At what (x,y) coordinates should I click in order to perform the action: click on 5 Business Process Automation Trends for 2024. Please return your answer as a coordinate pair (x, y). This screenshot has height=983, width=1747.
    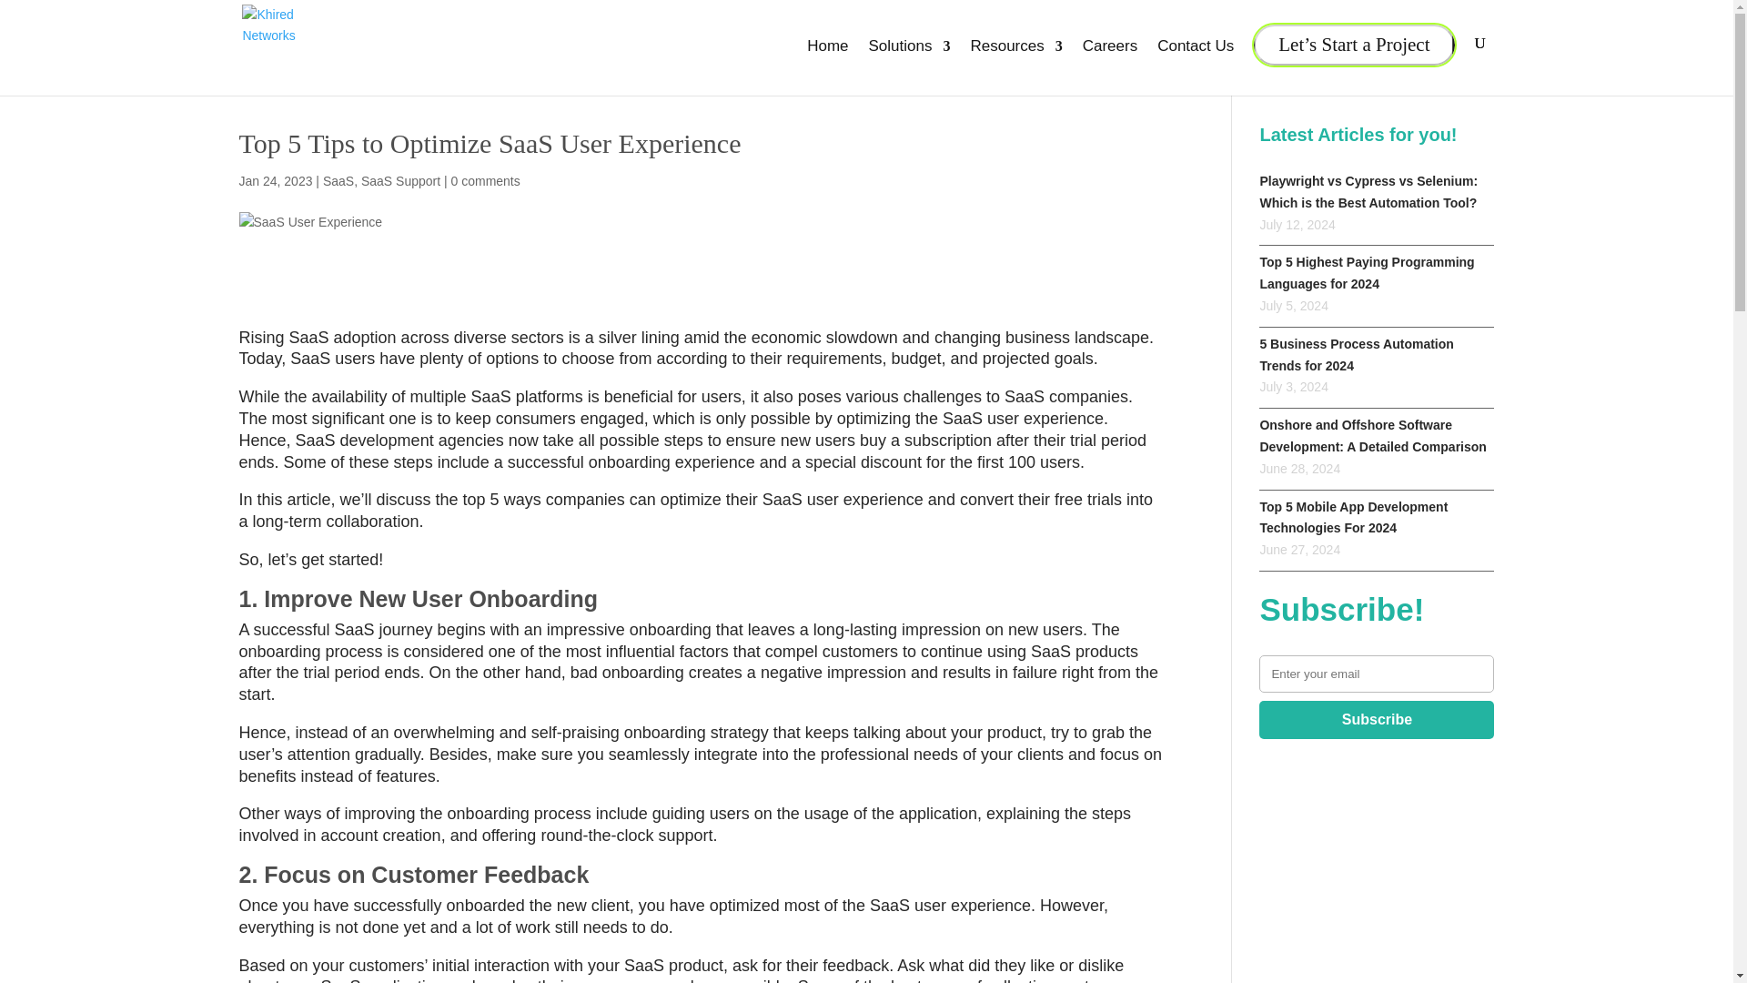
    Looking at the image, I should click on (1356, 368).